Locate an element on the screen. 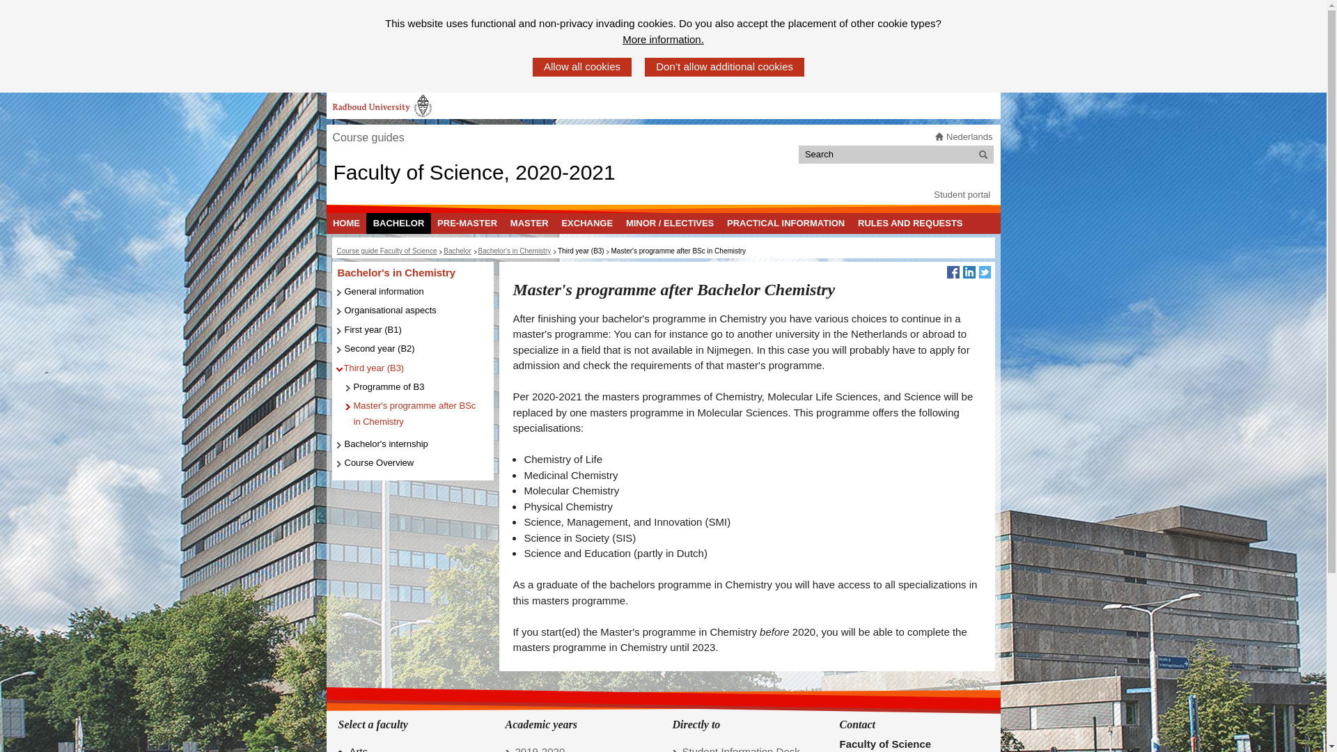 This screenshot has width=1337, height=752. Search is located at coordinates (983, 155).